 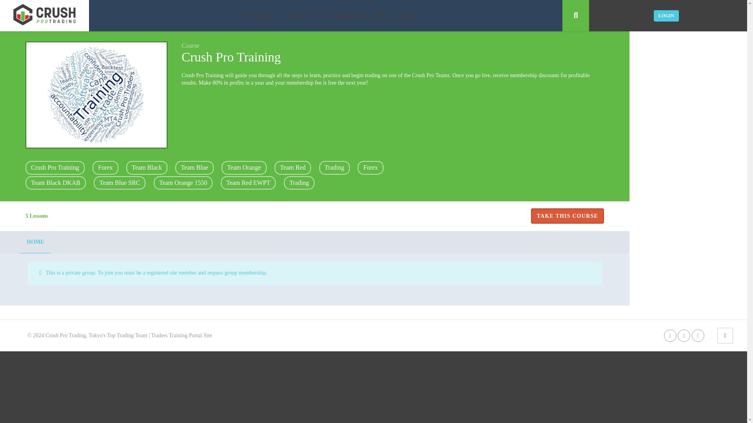 What do you see at coordinates (353, 16) in the screenshot?
I see `More Info` at bounding box center [353, 16].